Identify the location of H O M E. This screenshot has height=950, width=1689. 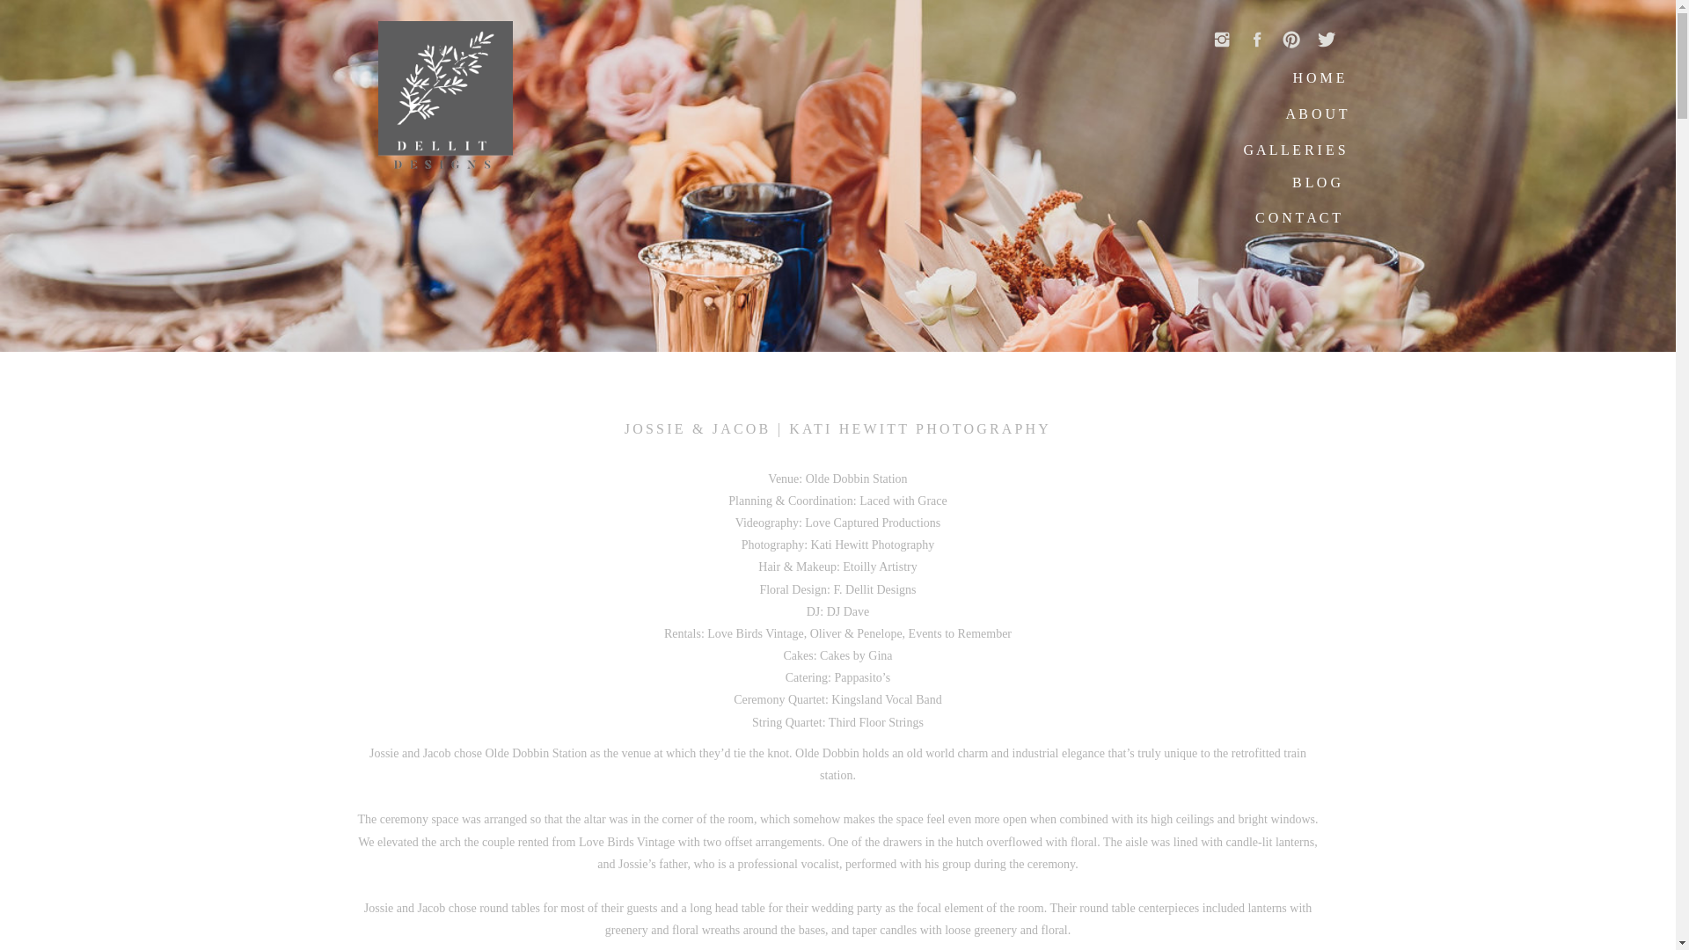
(1319, 81).